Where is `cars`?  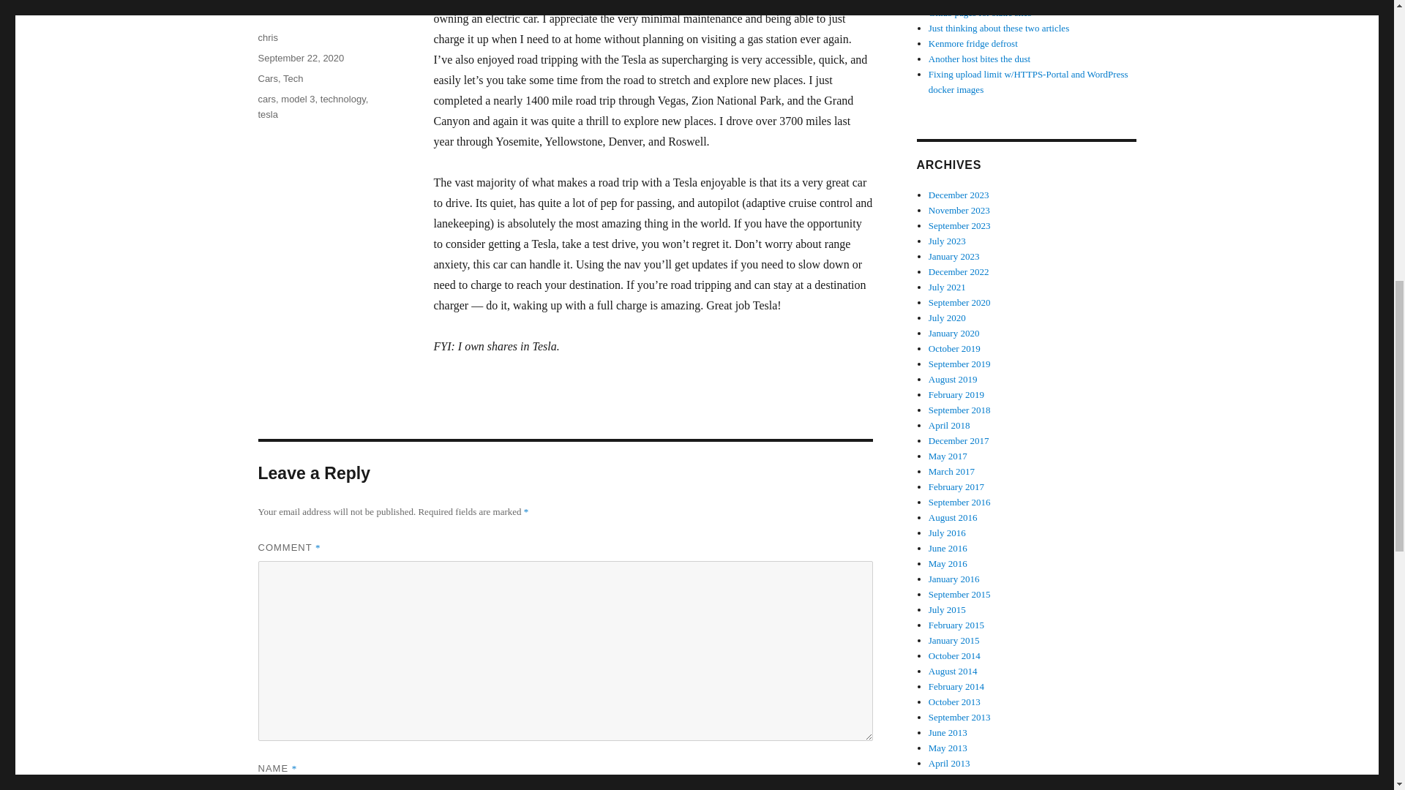 cars is located at coordinates (266, 99).